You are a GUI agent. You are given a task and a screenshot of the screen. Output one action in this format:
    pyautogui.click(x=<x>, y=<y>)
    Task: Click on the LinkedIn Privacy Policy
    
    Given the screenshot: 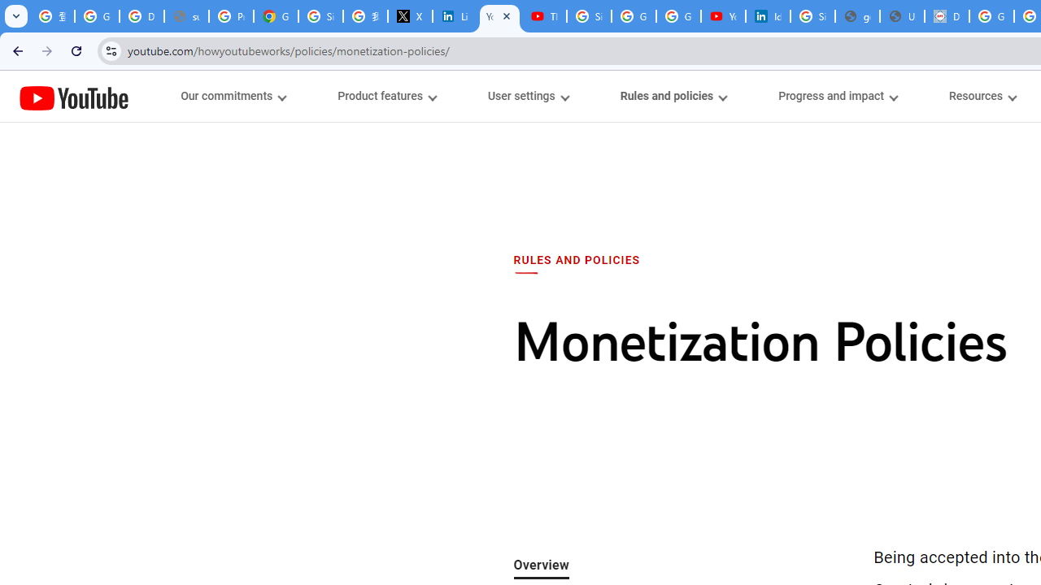 What is the action you would take?
    pyautogui.click(x=455, y=16)
    